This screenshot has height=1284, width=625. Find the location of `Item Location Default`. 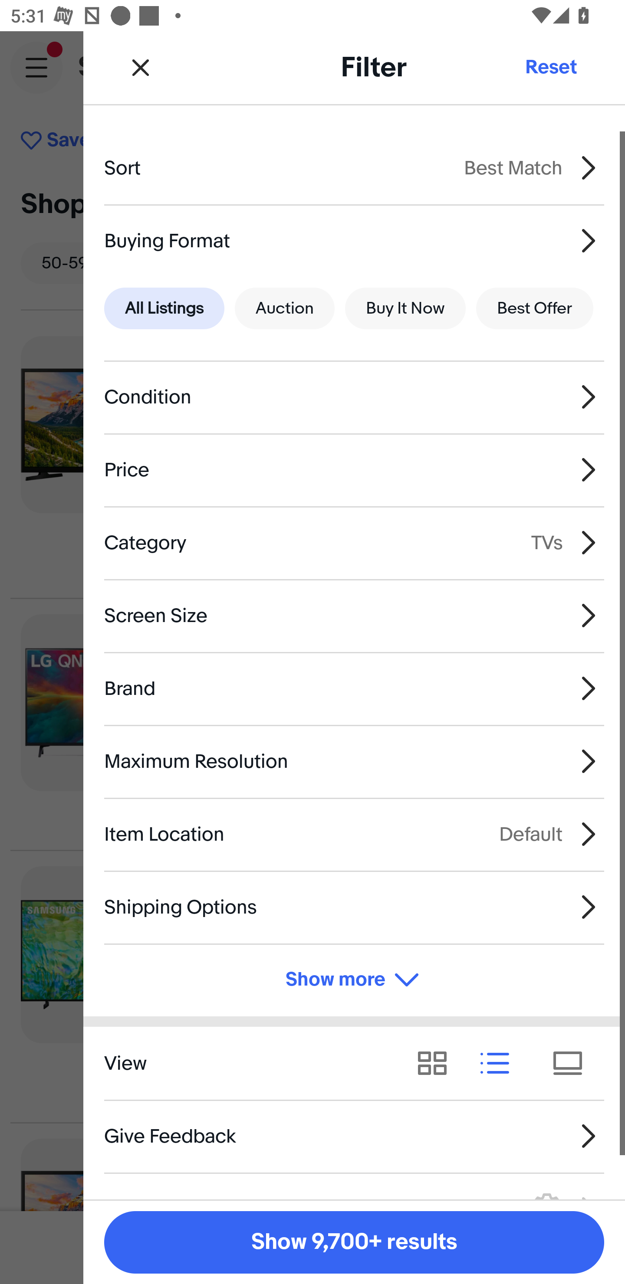

Item Location Default is located at coordinates (354, 834).